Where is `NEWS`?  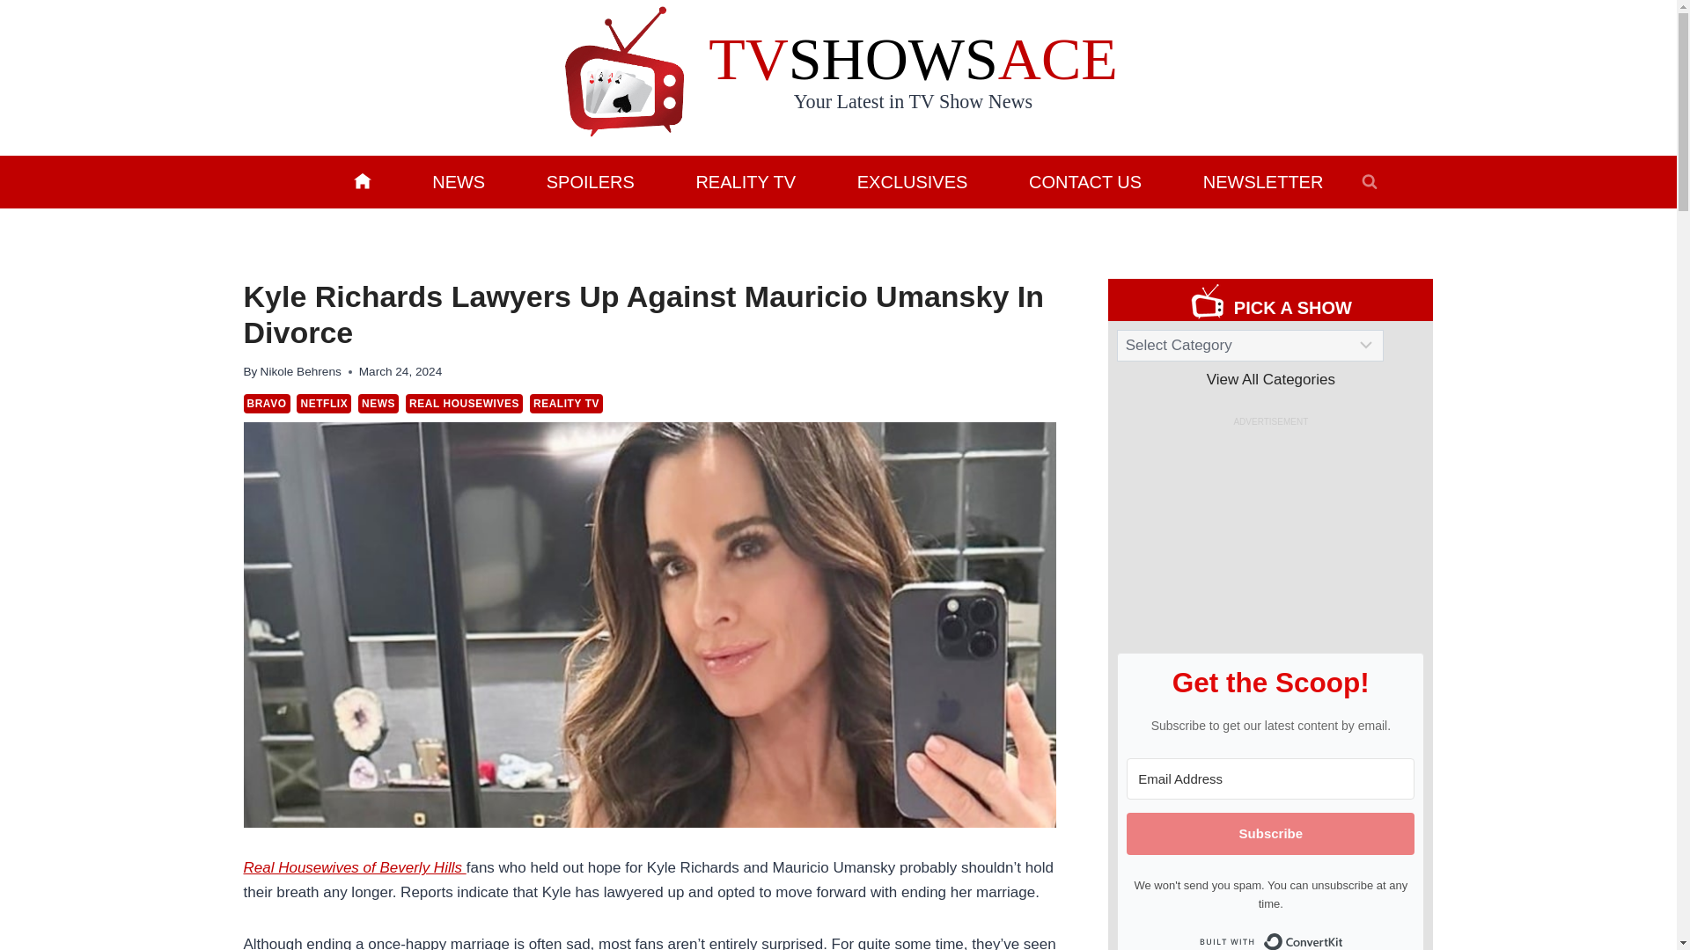 NEWS is located at coordinates (378, 403).